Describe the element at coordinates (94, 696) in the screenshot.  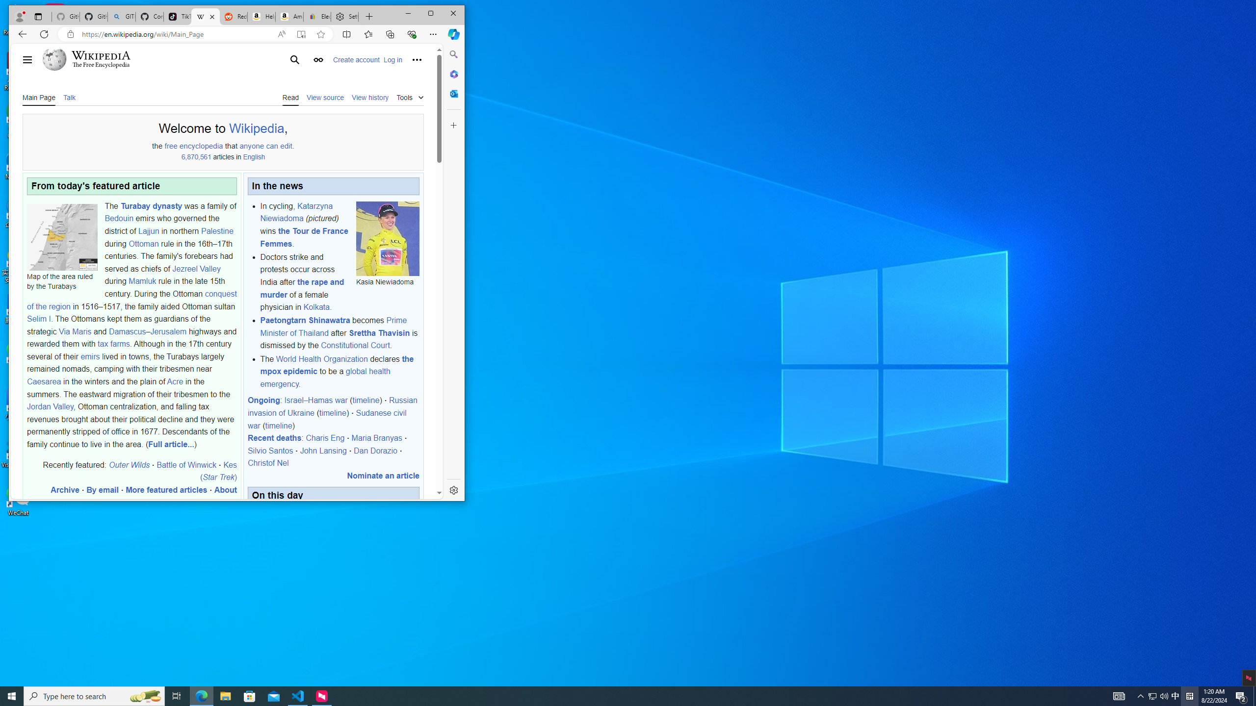
I see `Type here to search` at that location.